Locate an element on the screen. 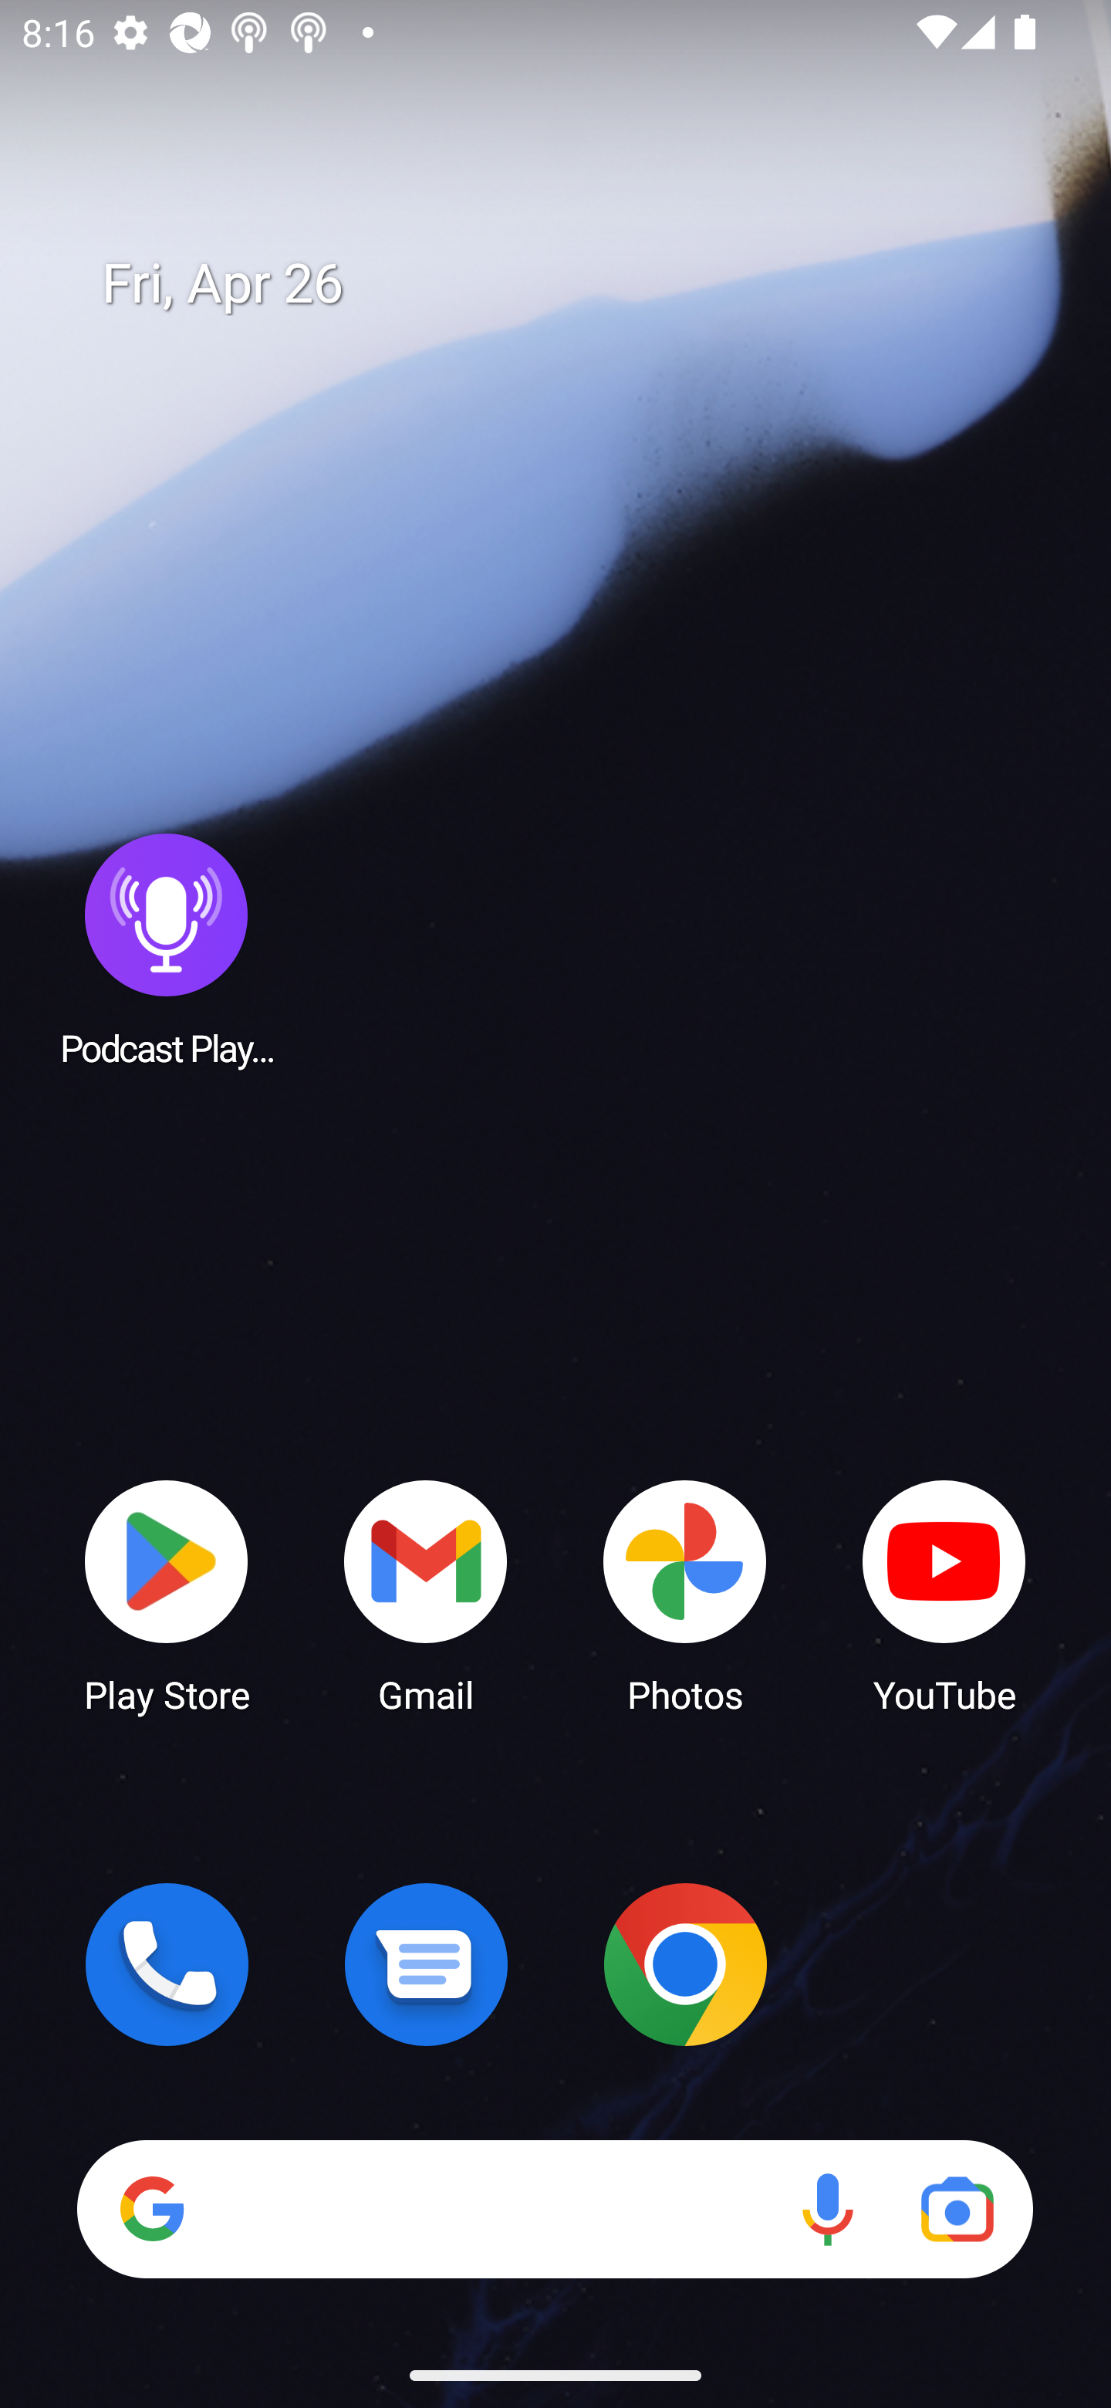  Gmail is located at coordinates (426, 1595).